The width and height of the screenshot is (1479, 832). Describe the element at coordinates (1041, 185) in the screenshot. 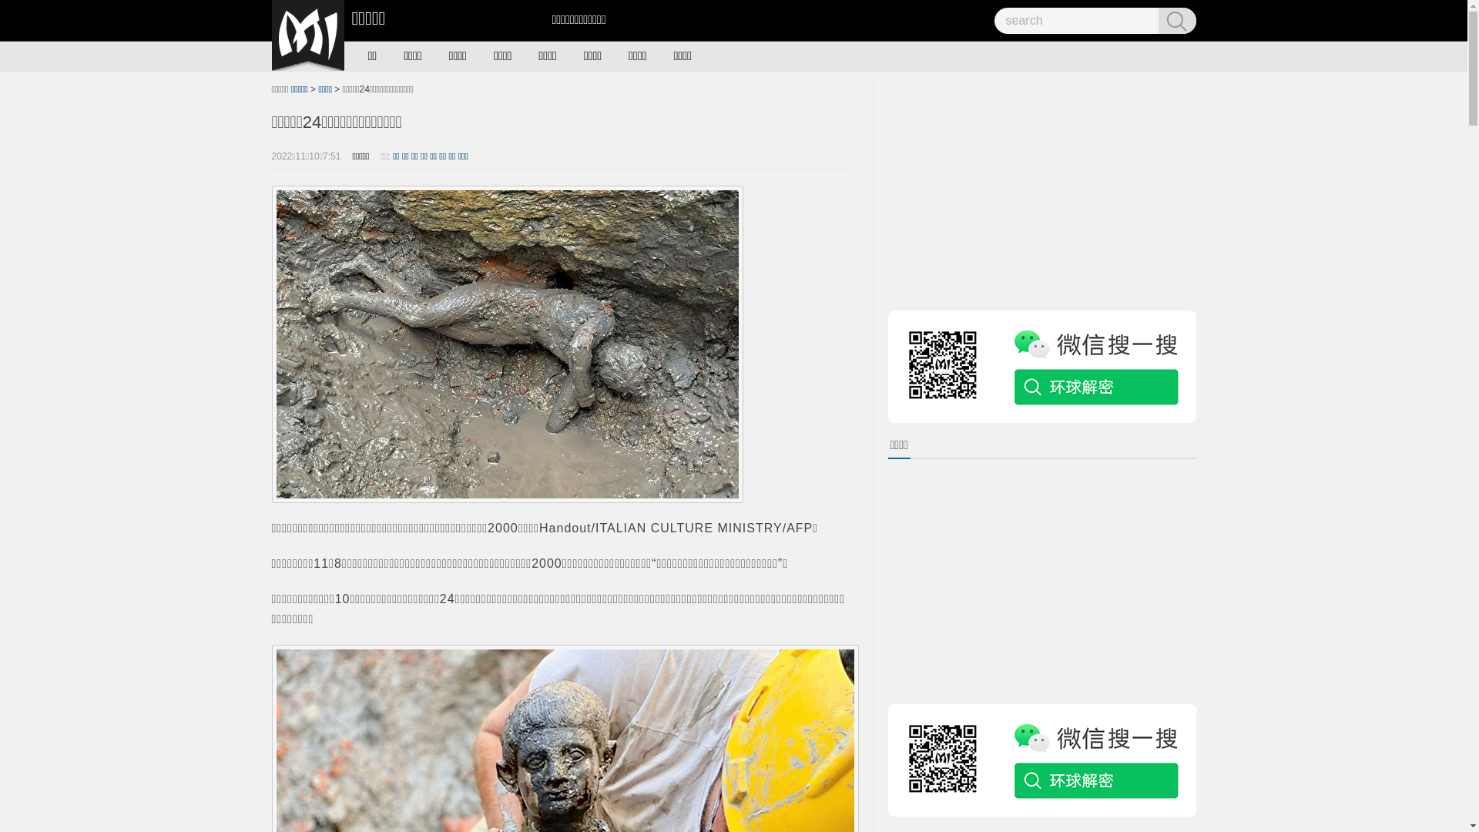

I see `Advertisement` at that location.